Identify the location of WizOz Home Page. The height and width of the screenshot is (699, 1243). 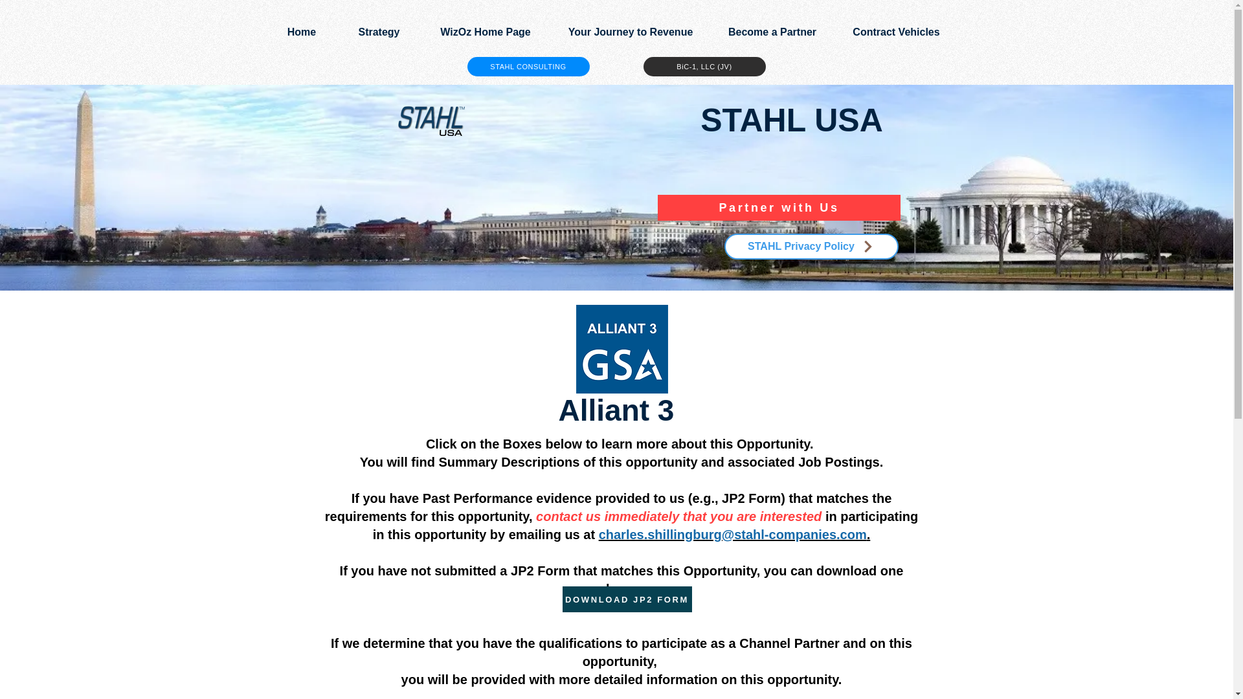
(485, 32).